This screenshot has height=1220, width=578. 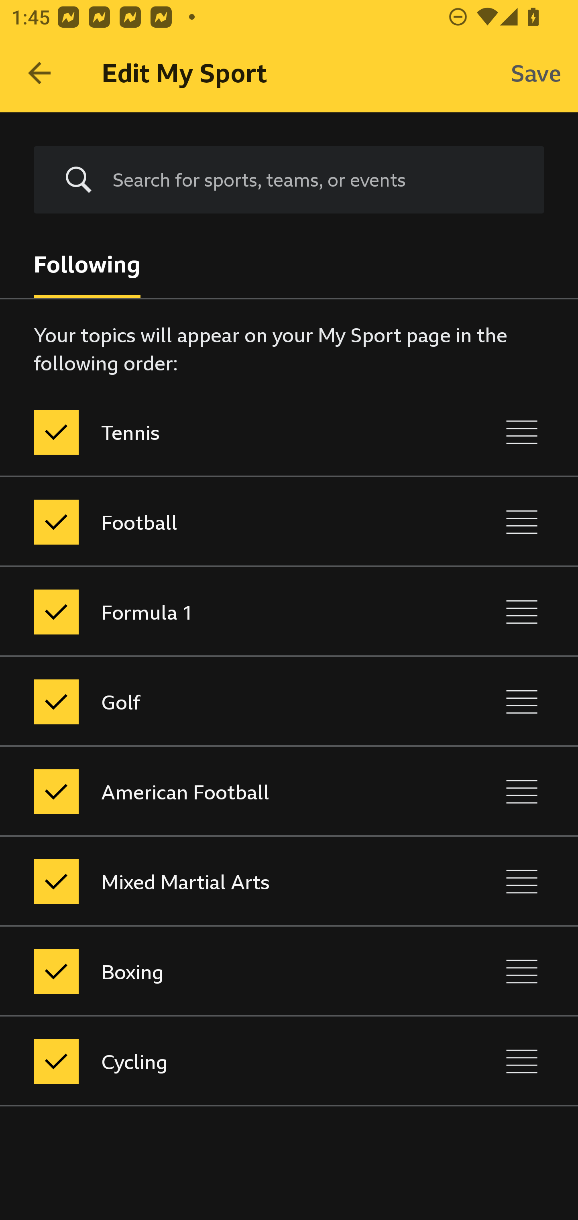 What do you see at coordinates (522, 791) in the screenshot?
I see `Reorder American Football` at bounding box center [522, 791].